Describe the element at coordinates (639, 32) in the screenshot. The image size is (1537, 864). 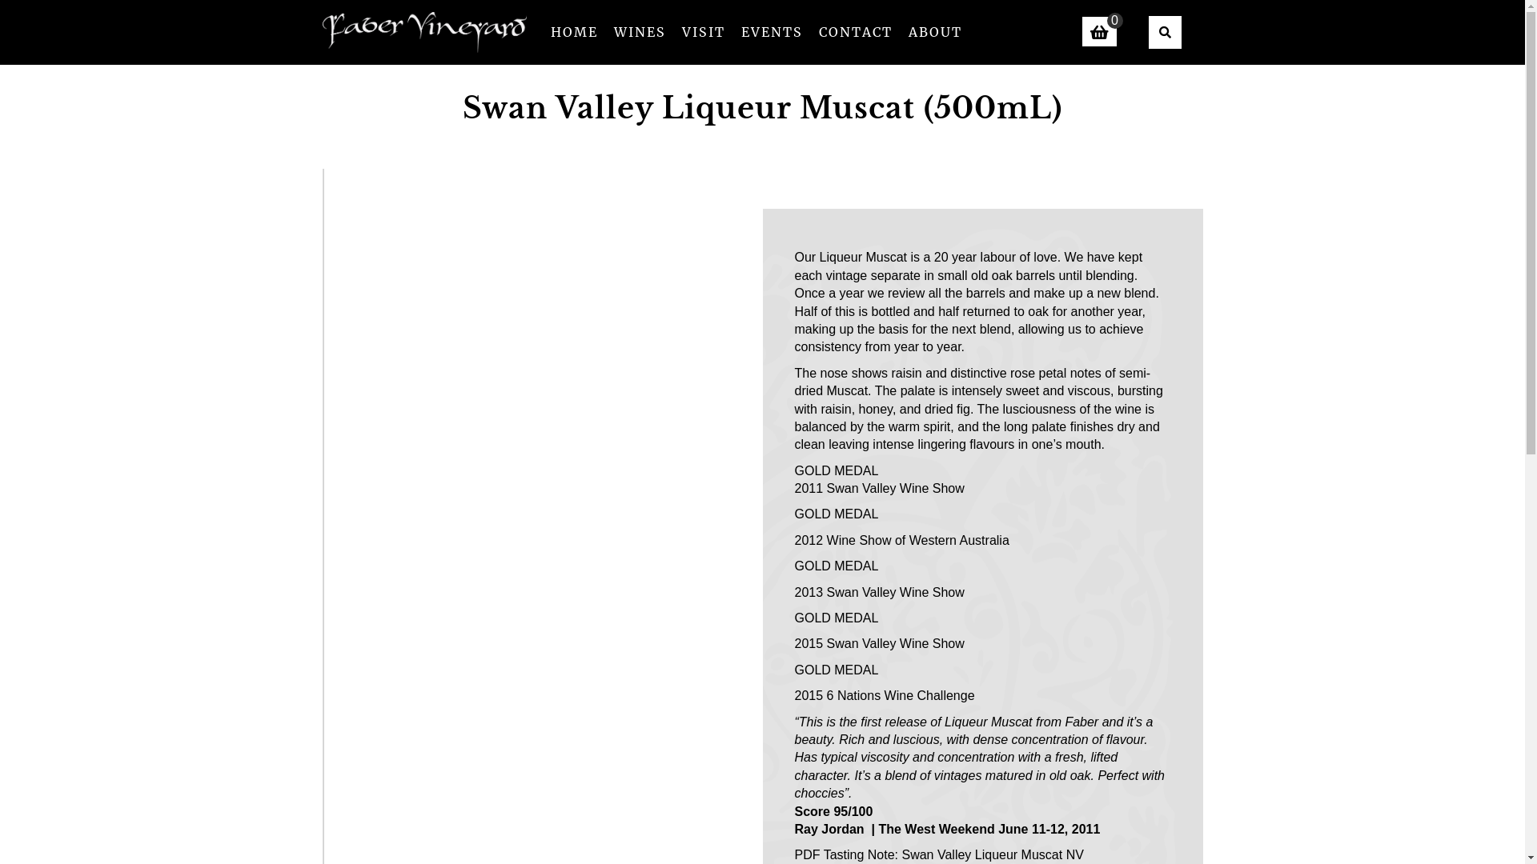
I see `WINES` at that location.